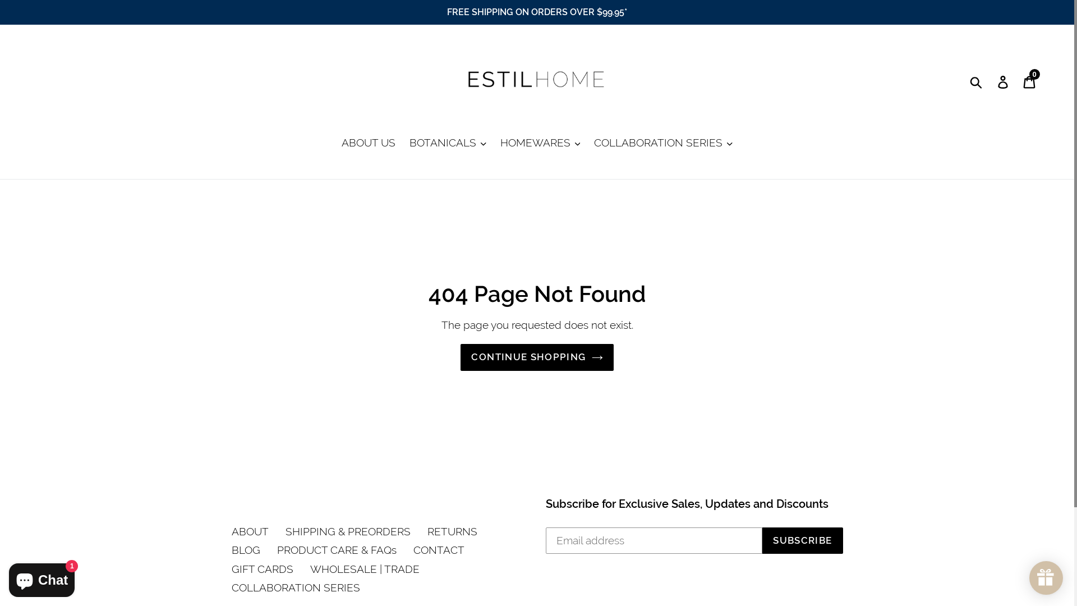 This screenshot has width=1077, height=606. Describe the element at coordinates (348, 531) in the screenshot. I see `SHIPPING & PREORDERS` at that location.